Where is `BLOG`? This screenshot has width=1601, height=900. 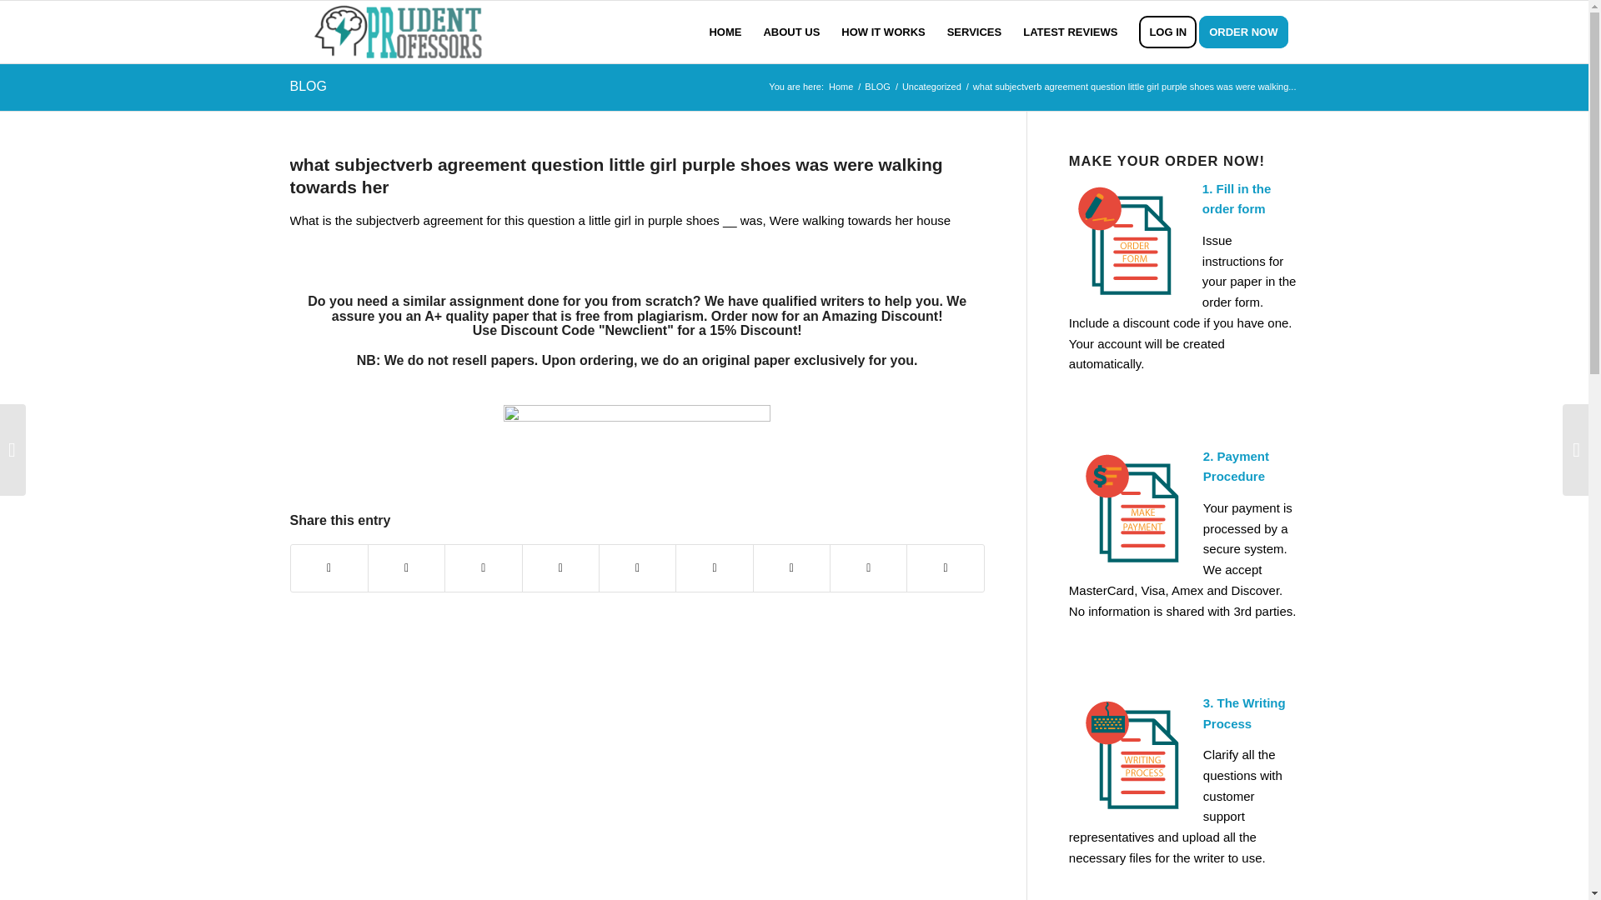 BLOG is located at coordinates (308, 87).